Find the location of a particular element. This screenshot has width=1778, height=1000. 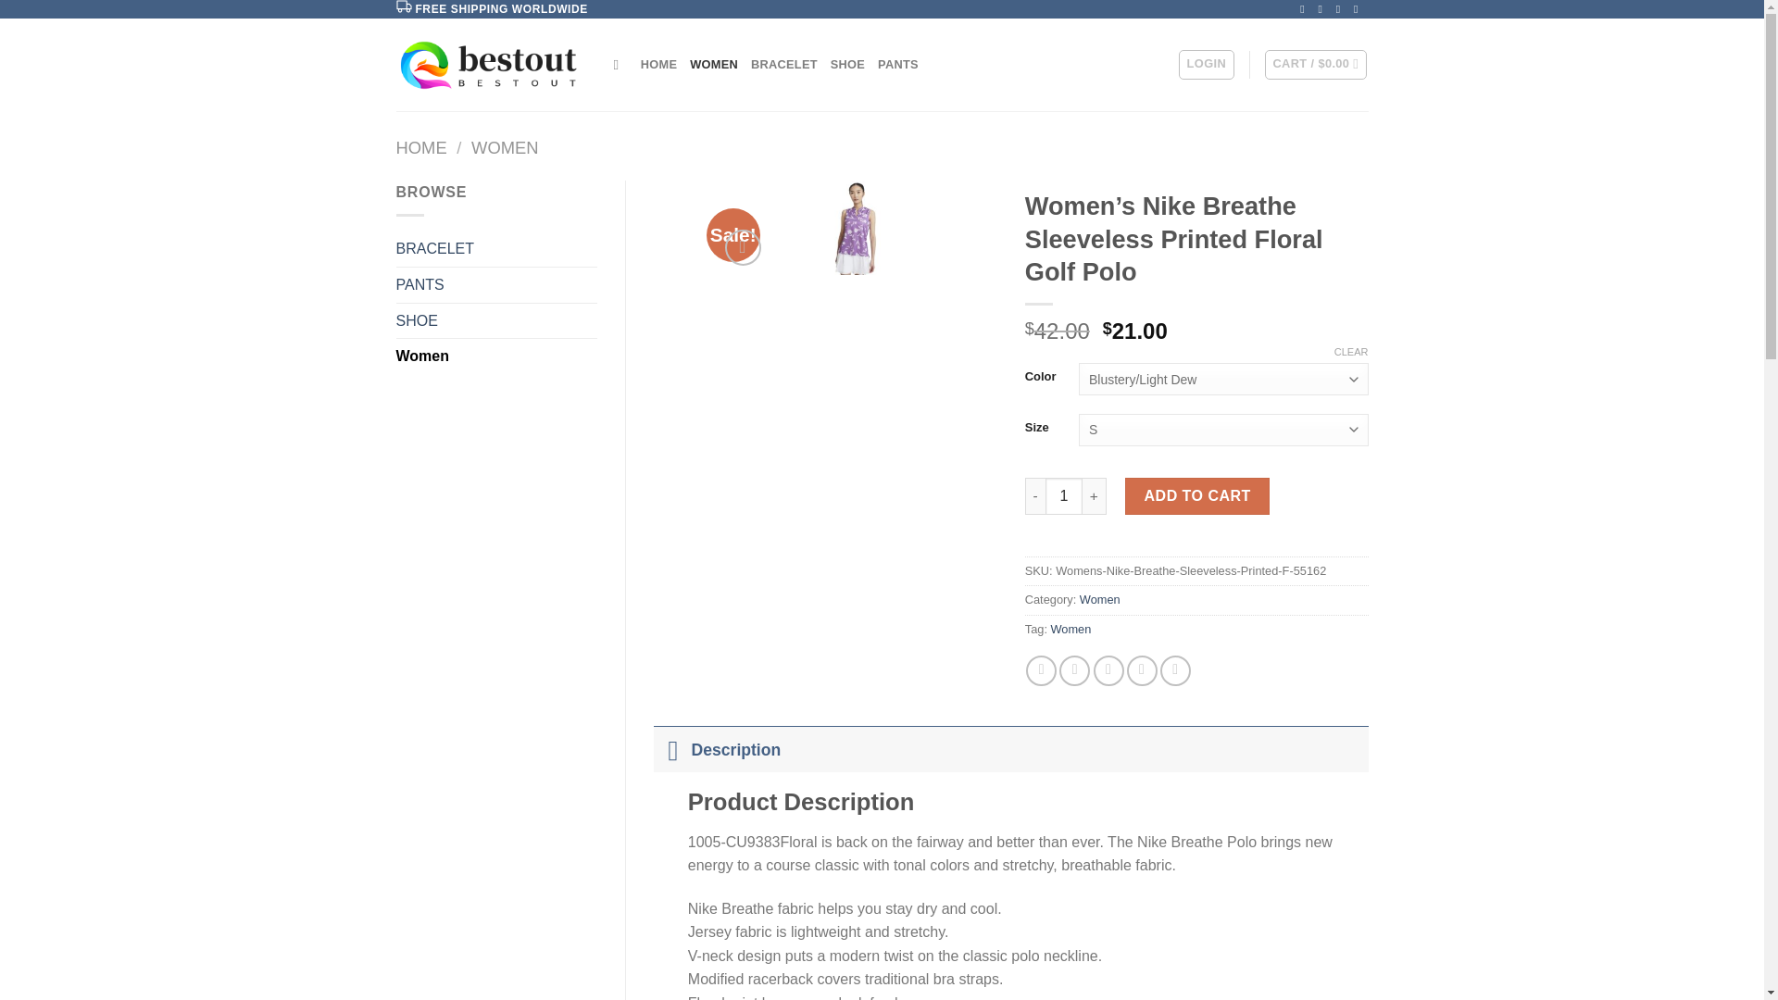

1 is located at coordinates (1063, 496).